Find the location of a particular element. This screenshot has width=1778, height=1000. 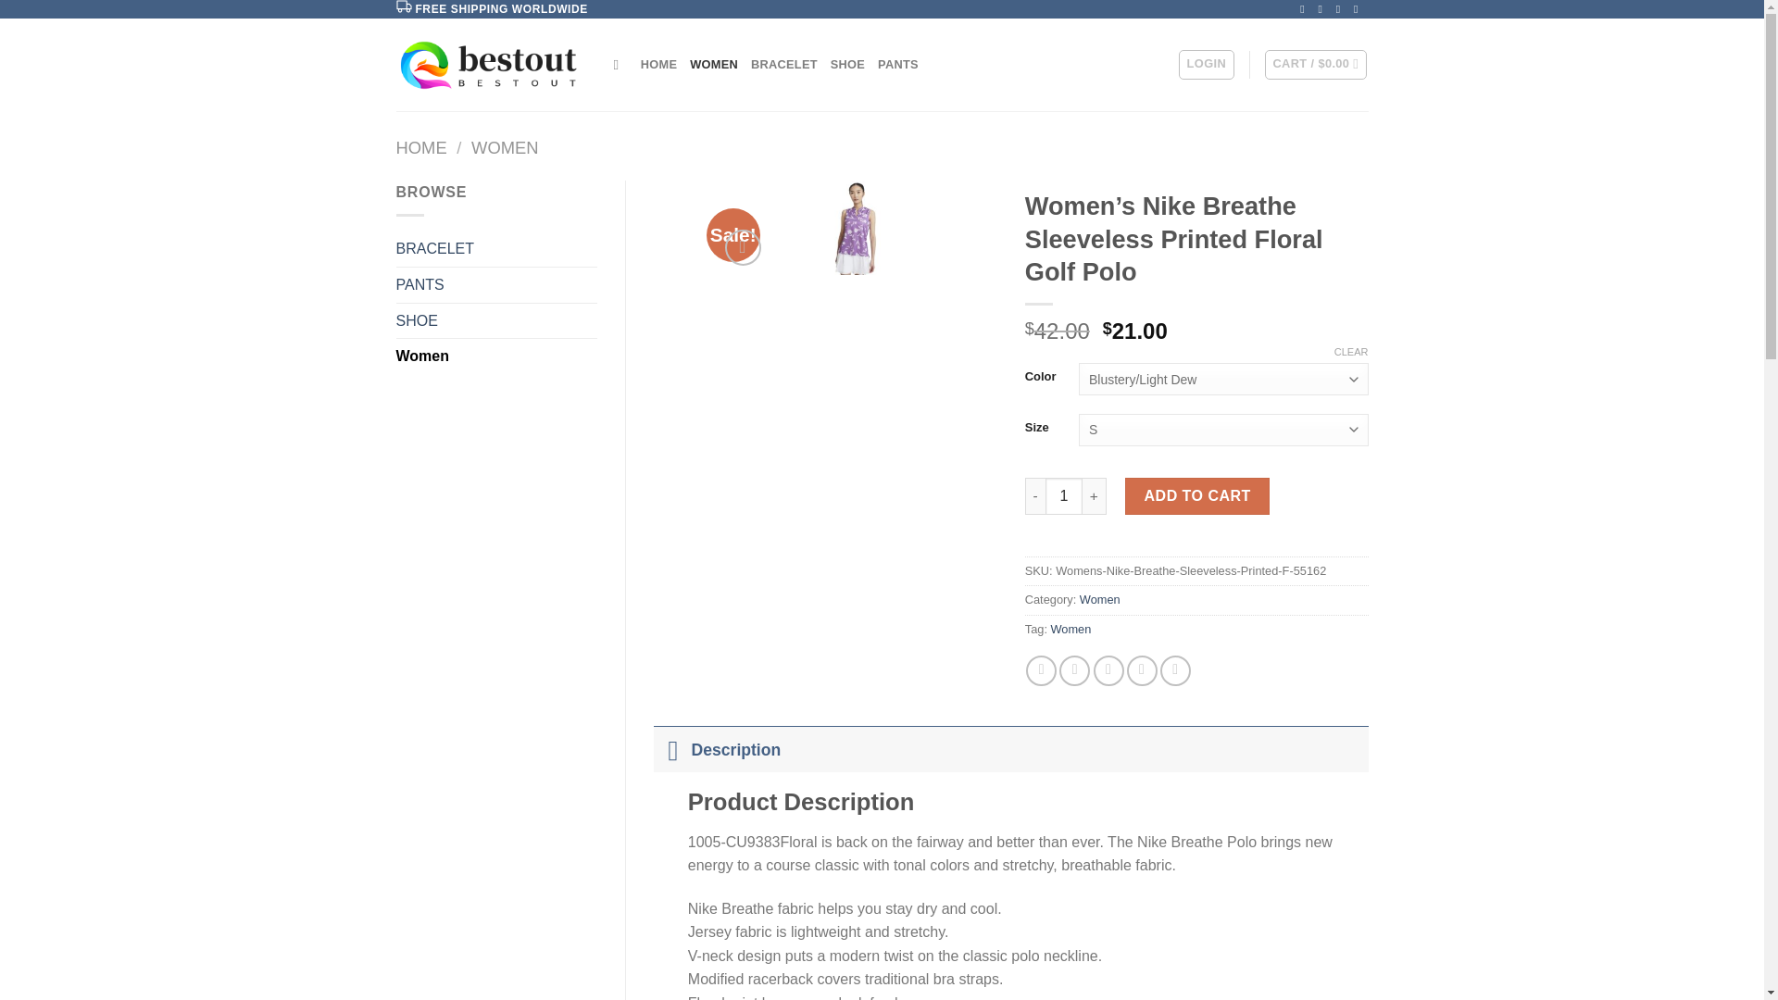

1 is located at coordinates (1063, 496).